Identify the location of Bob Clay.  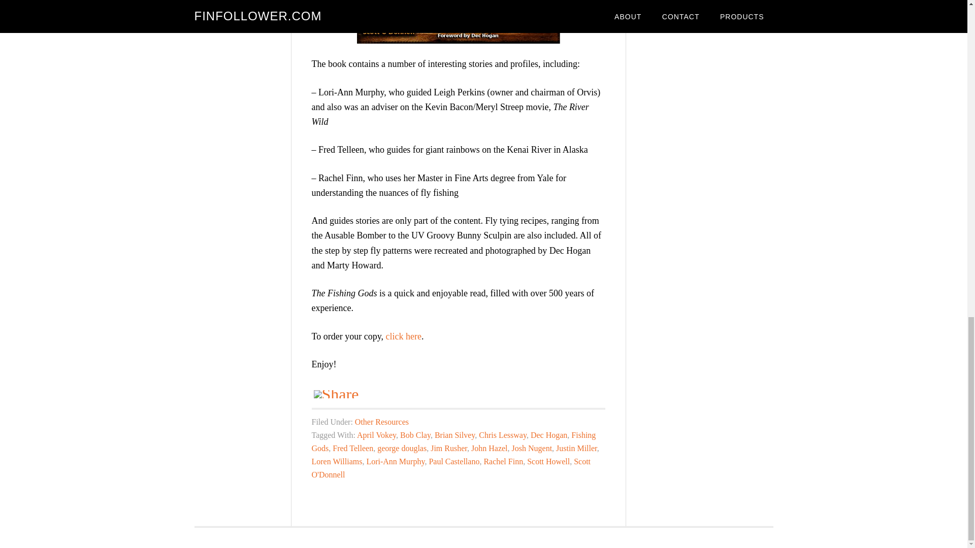
(415, 435).